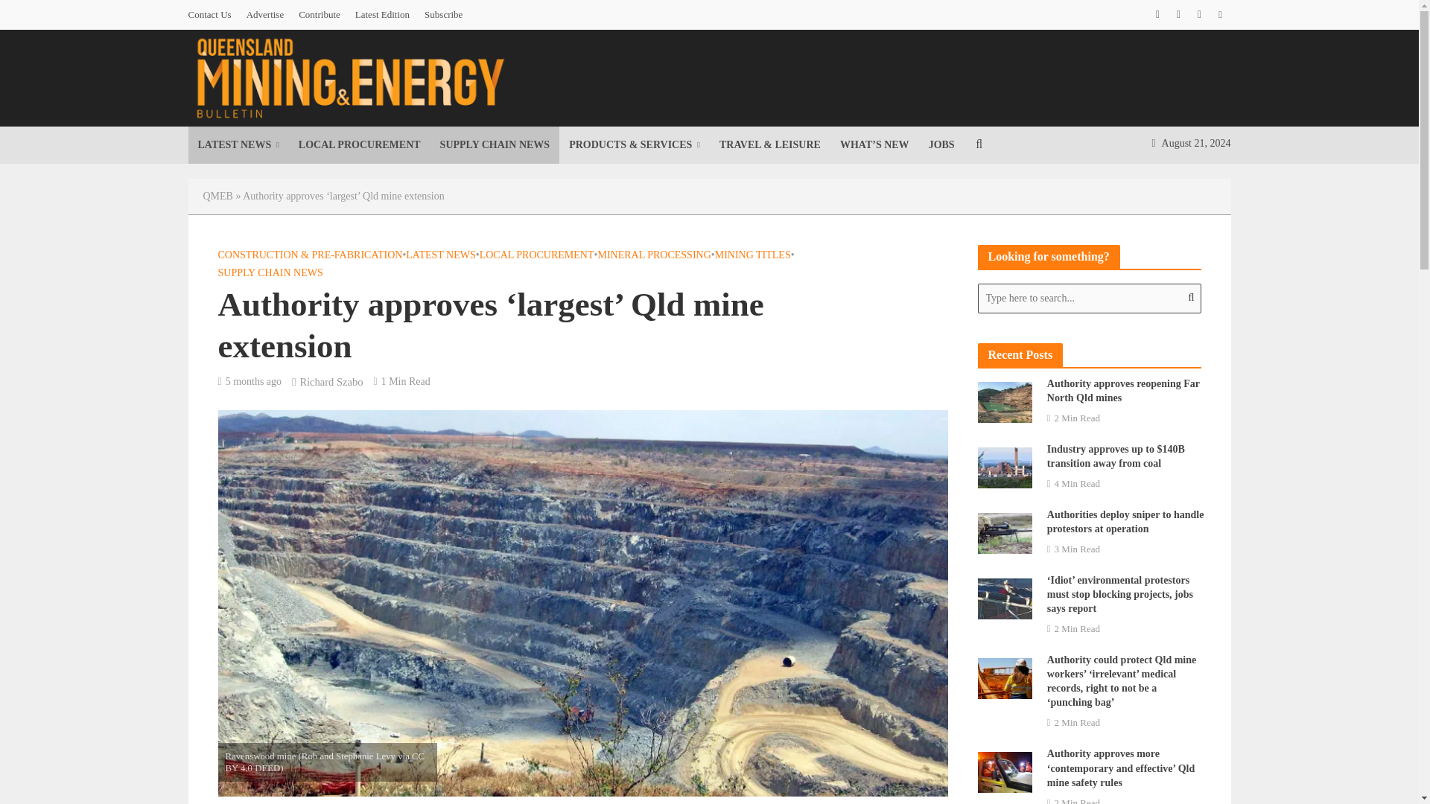 Image resolution: width=1430 pixels, height=804 pixels. Describe the element at coordinates (382, 15) in the screenshot. I see `Latest Edition` at that location.